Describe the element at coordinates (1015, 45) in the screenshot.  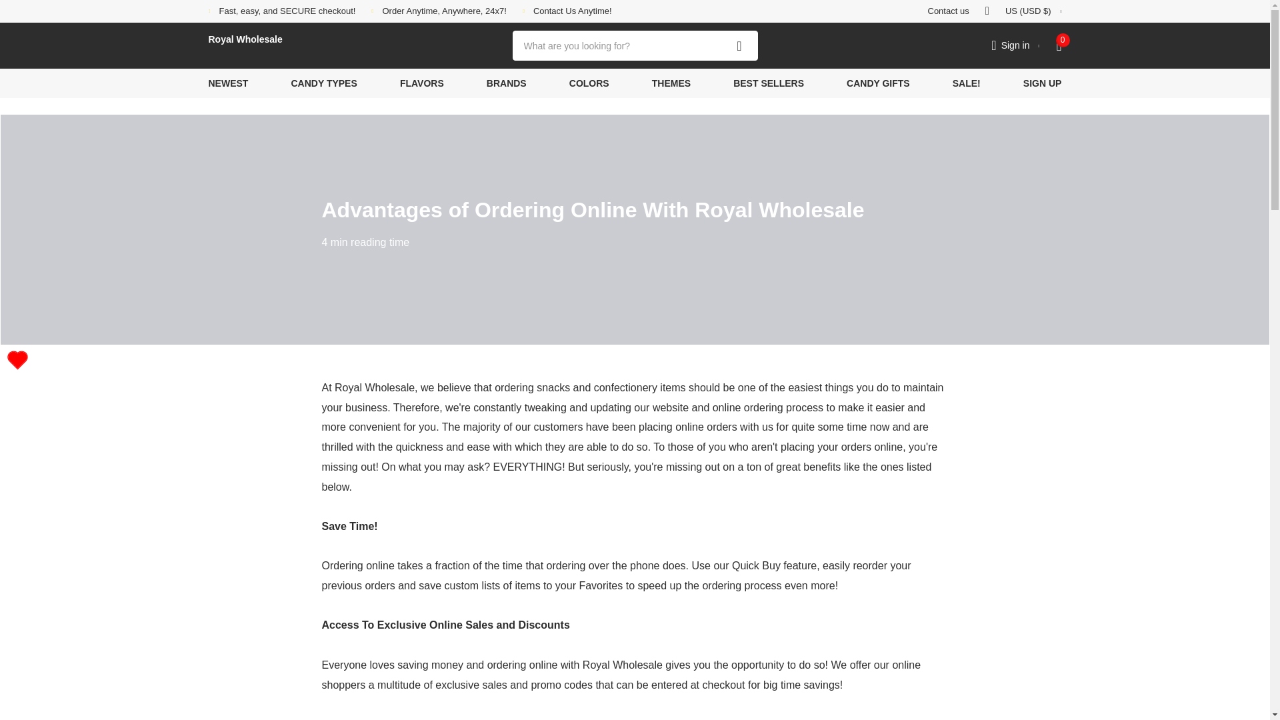
I see `Sign in` at that location.